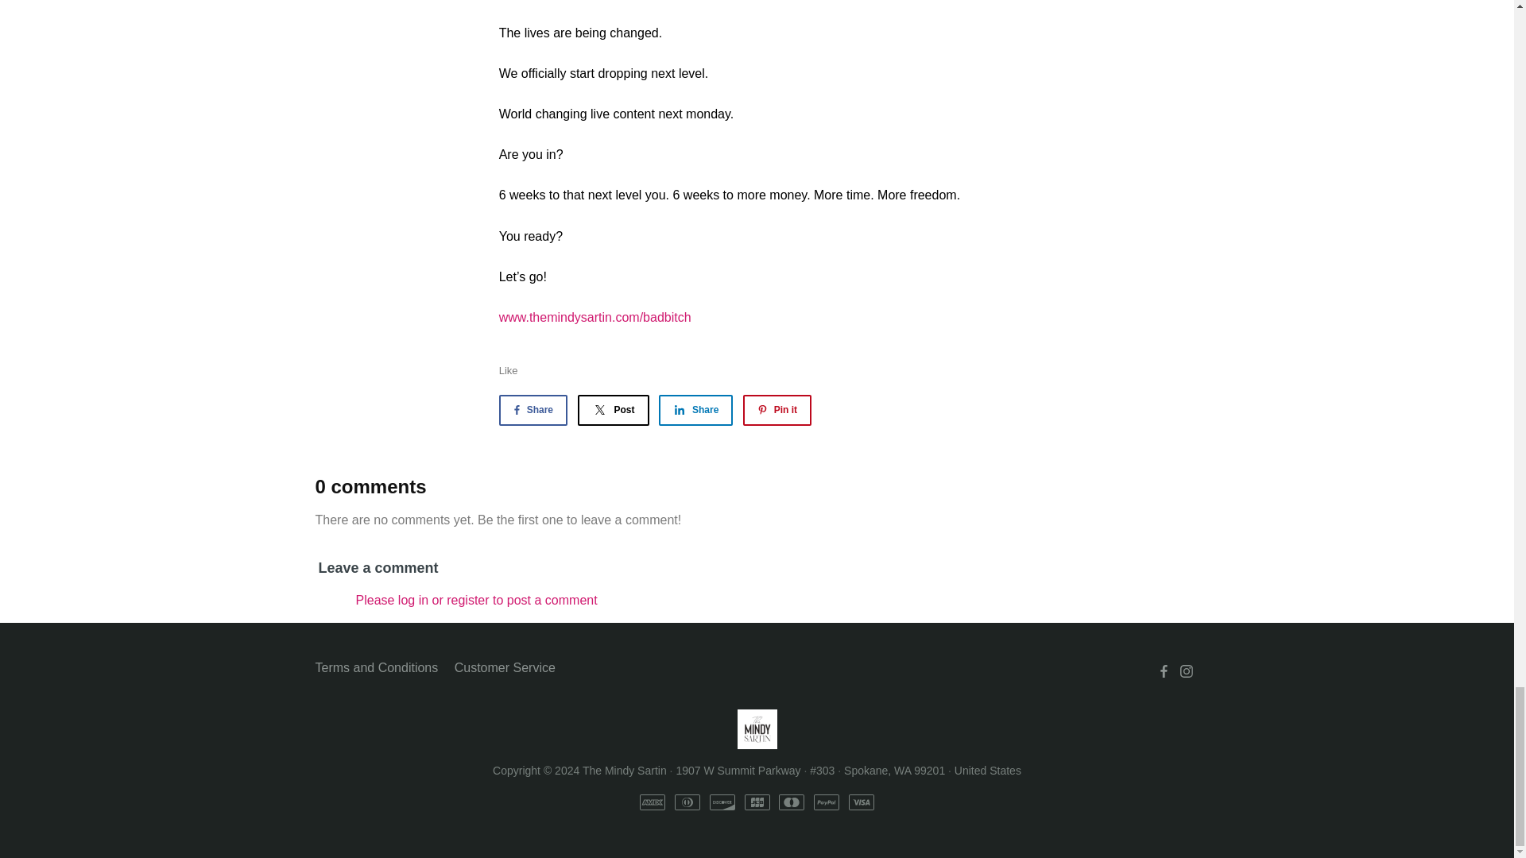 The image size is (1526, 858). What do you see at coordinates (777, 410) in the screenshot?
I see `Pin it` at bounding box center [777, 410].